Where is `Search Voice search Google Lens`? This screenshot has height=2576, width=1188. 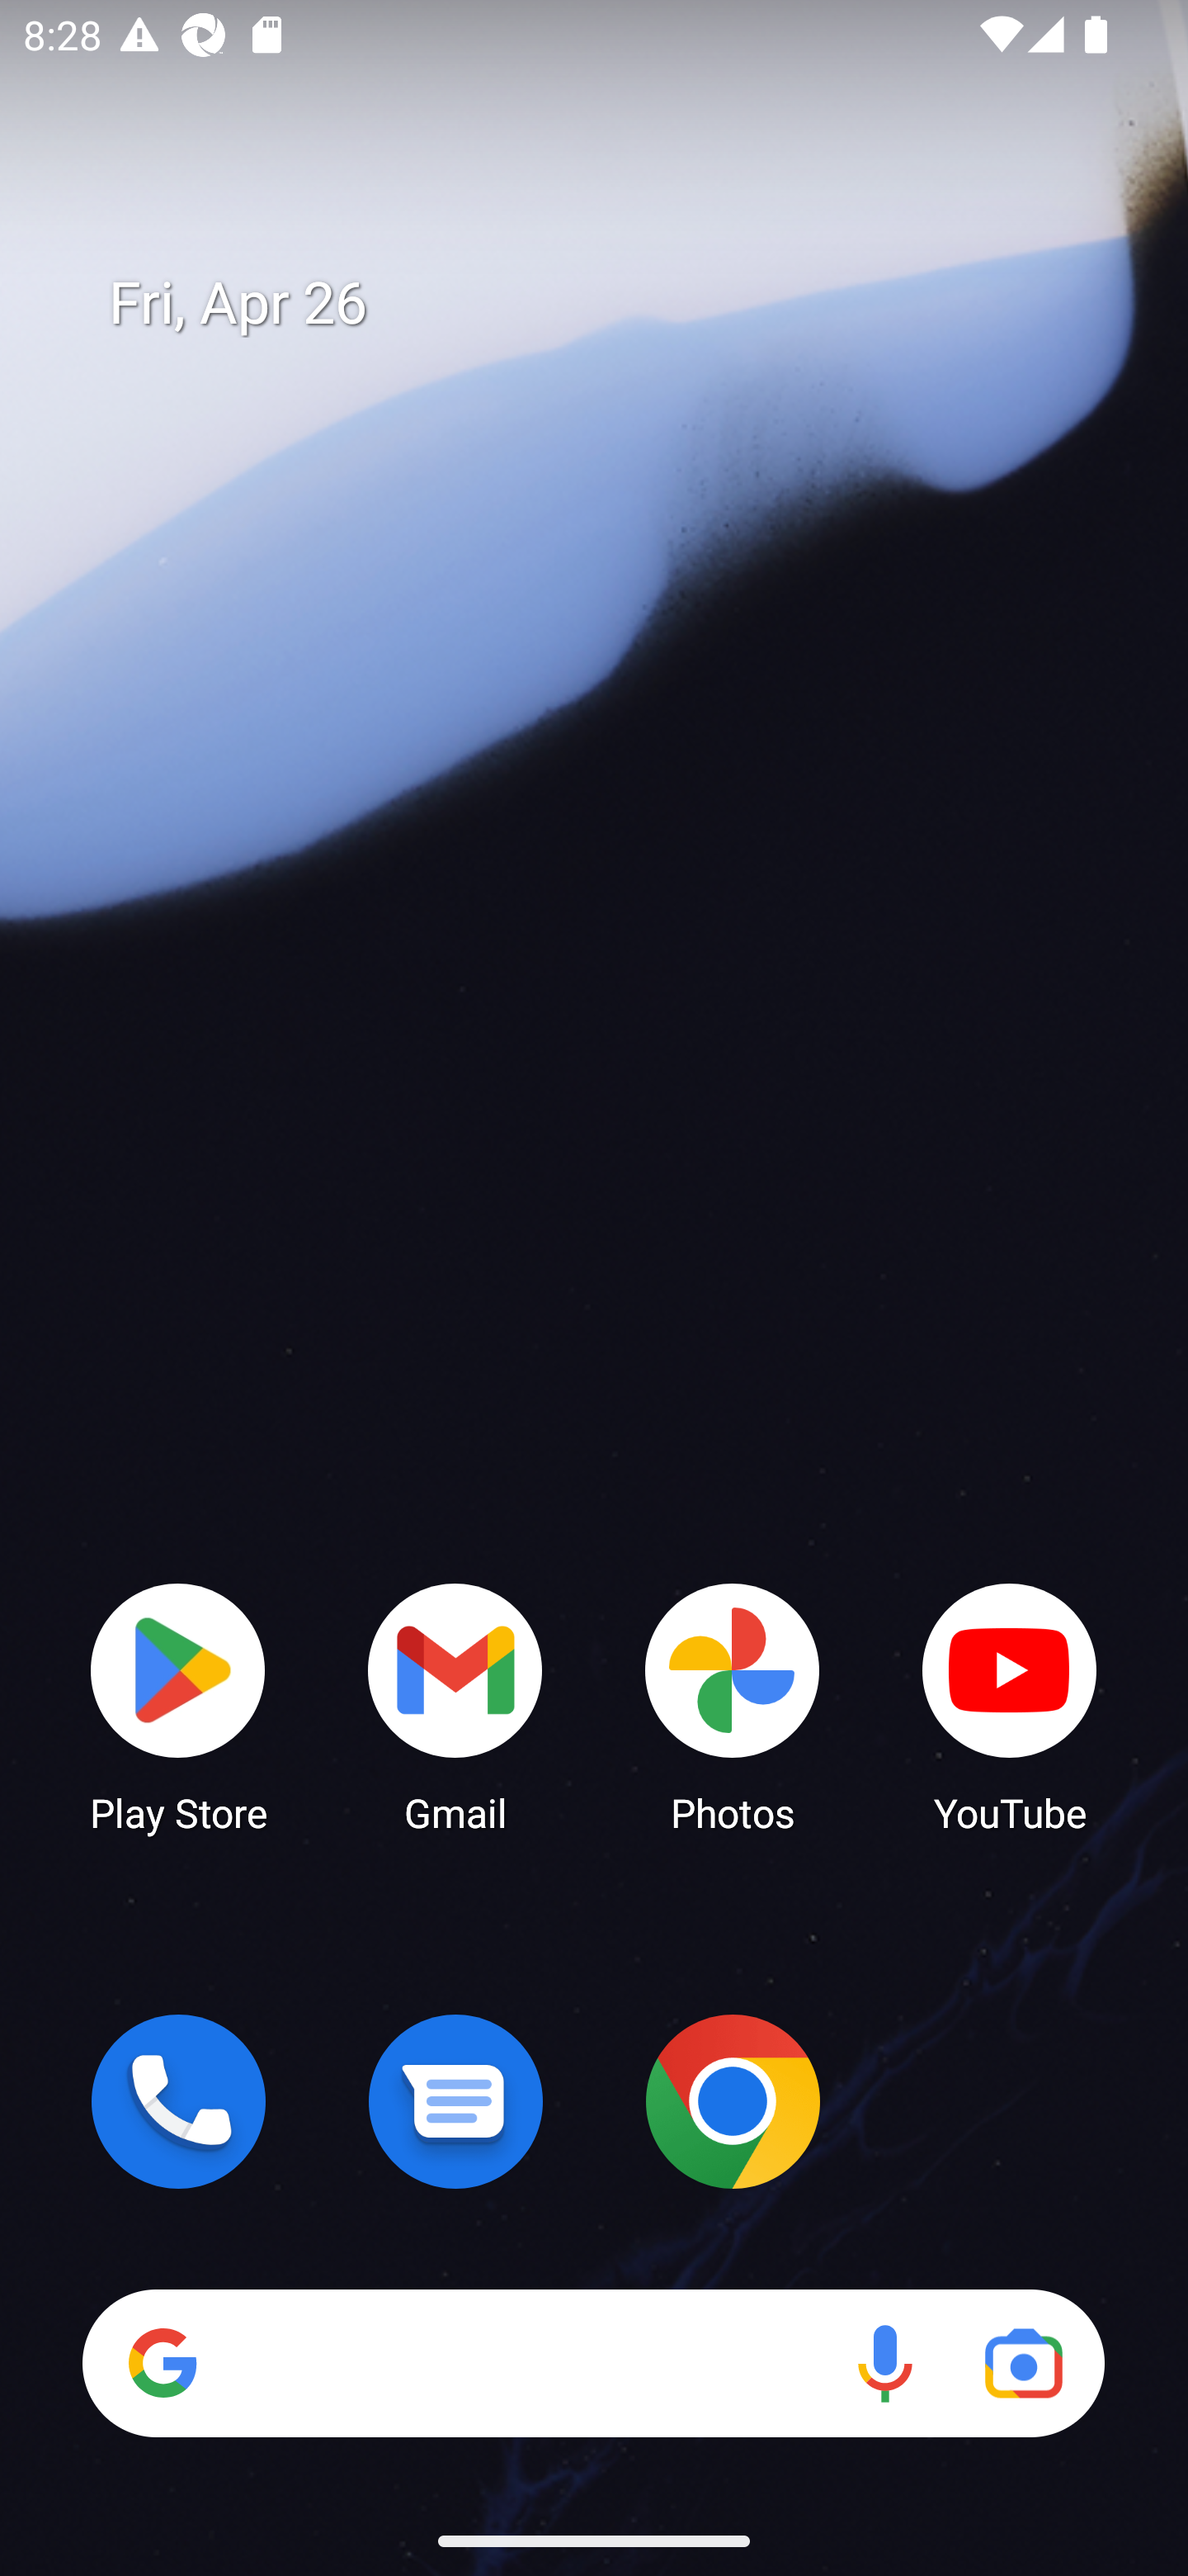 Search Voice search Google Lens is located at coordinates (593, 2363).